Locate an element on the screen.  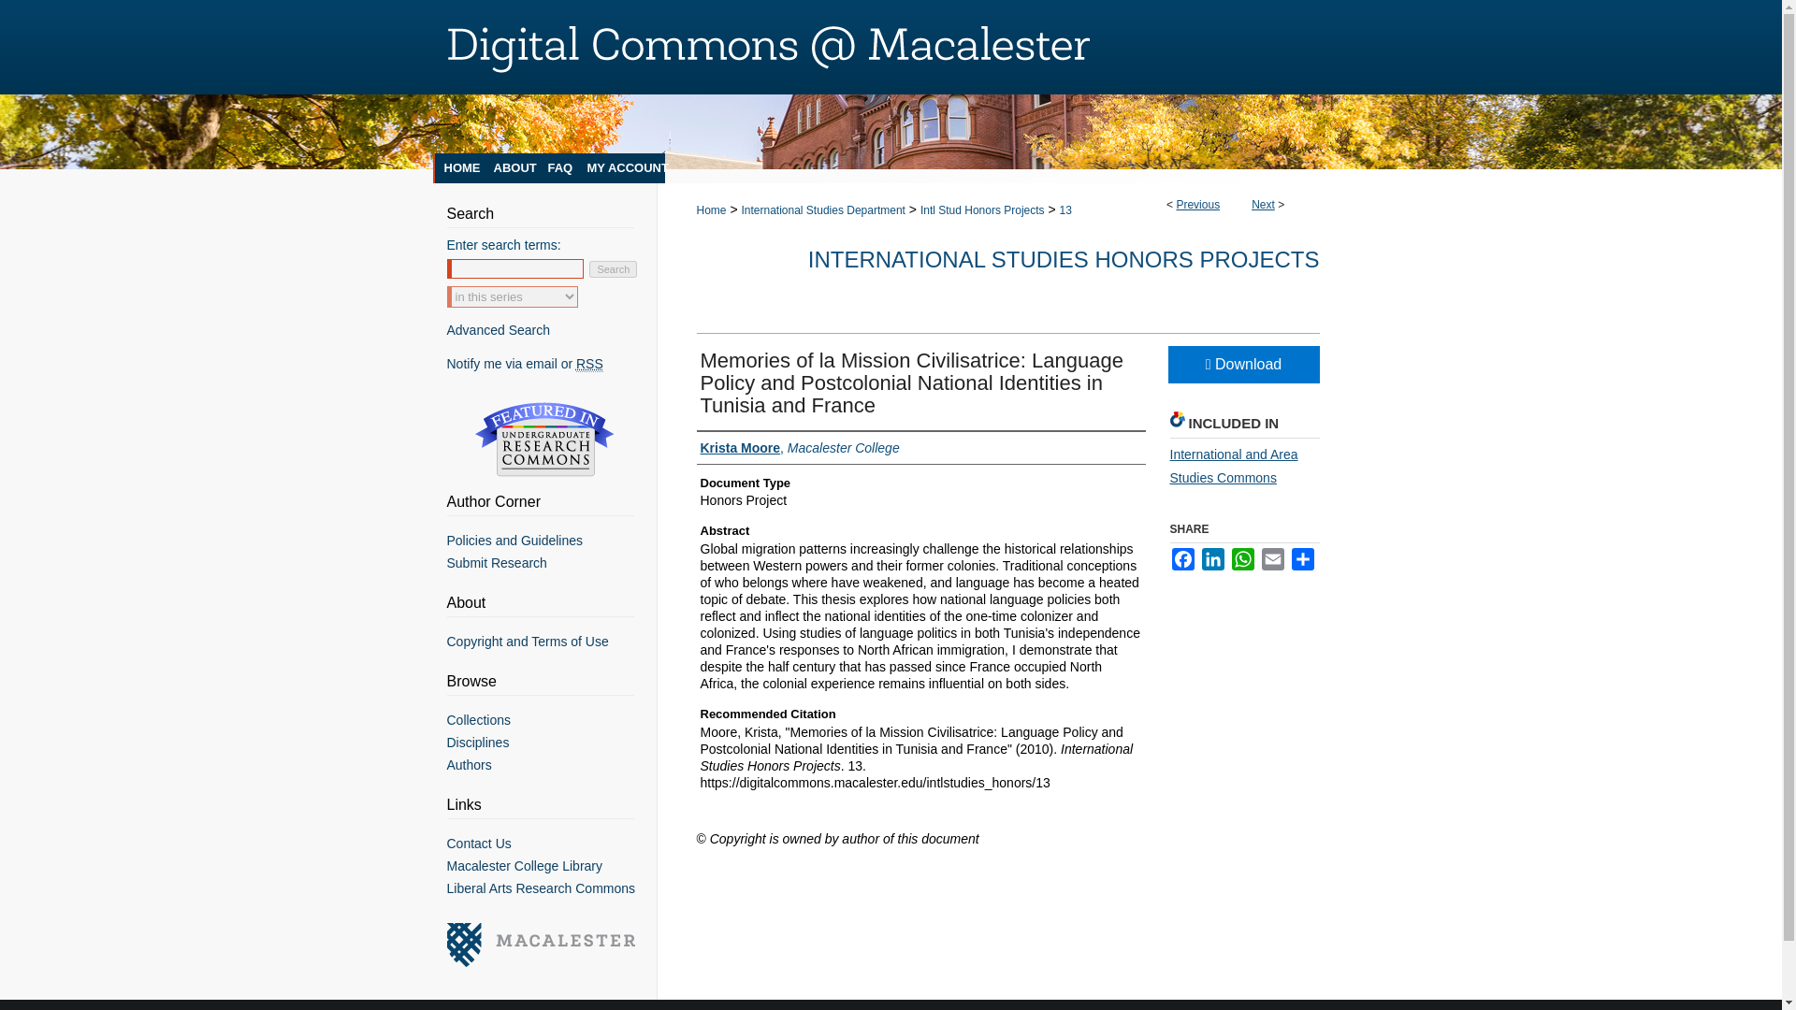
Undergraduate Research Commons is located at coordinates (543, 440).